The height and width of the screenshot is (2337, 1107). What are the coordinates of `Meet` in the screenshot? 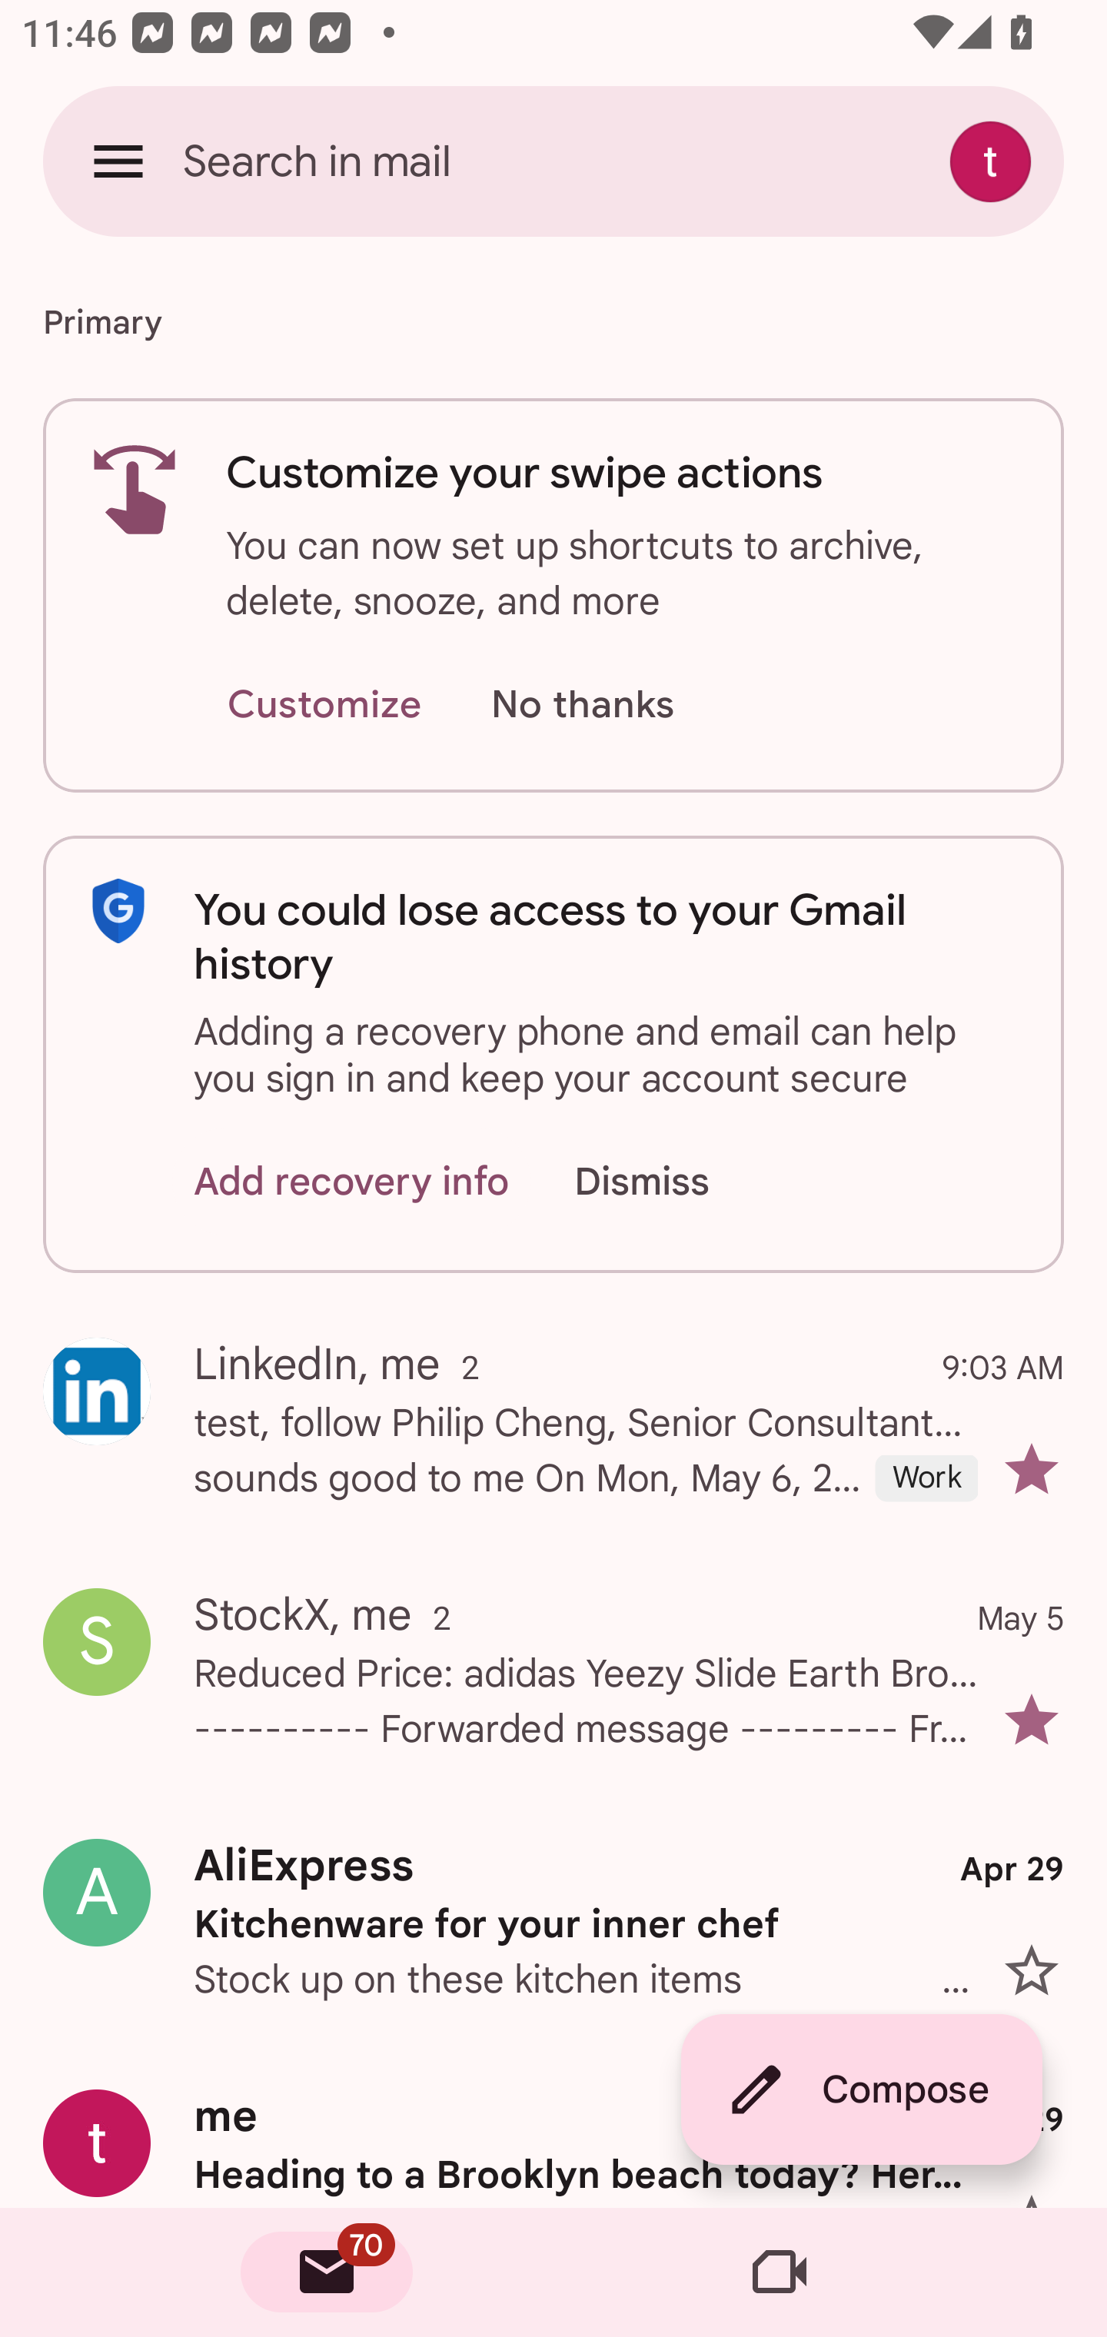 It's located at (780, 2272).